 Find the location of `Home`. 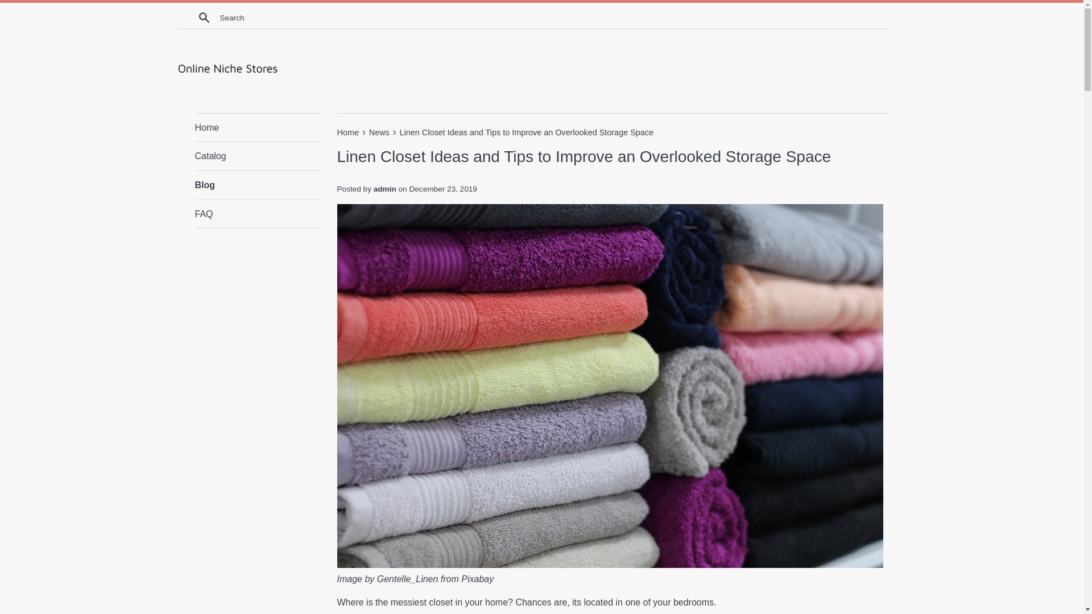

Home is located at coordinates (257, 127).